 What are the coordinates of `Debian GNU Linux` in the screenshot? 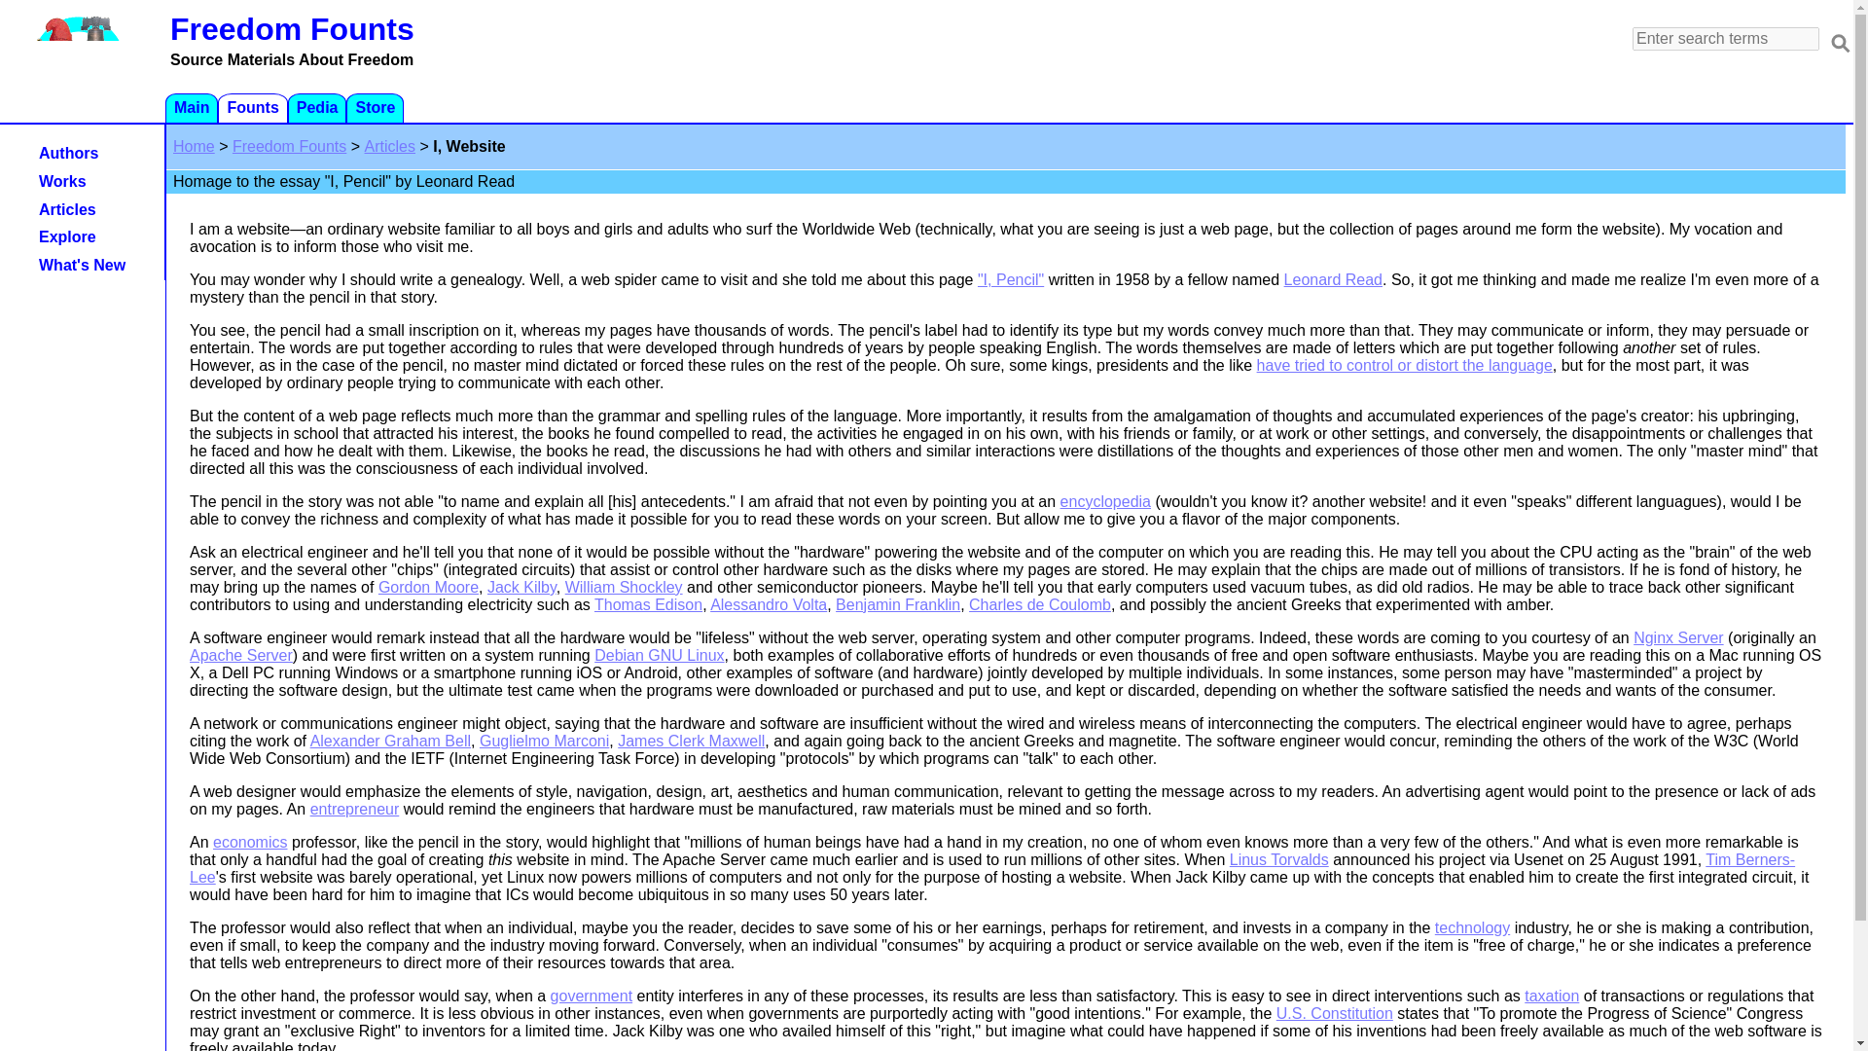 It's located at (659, 655).